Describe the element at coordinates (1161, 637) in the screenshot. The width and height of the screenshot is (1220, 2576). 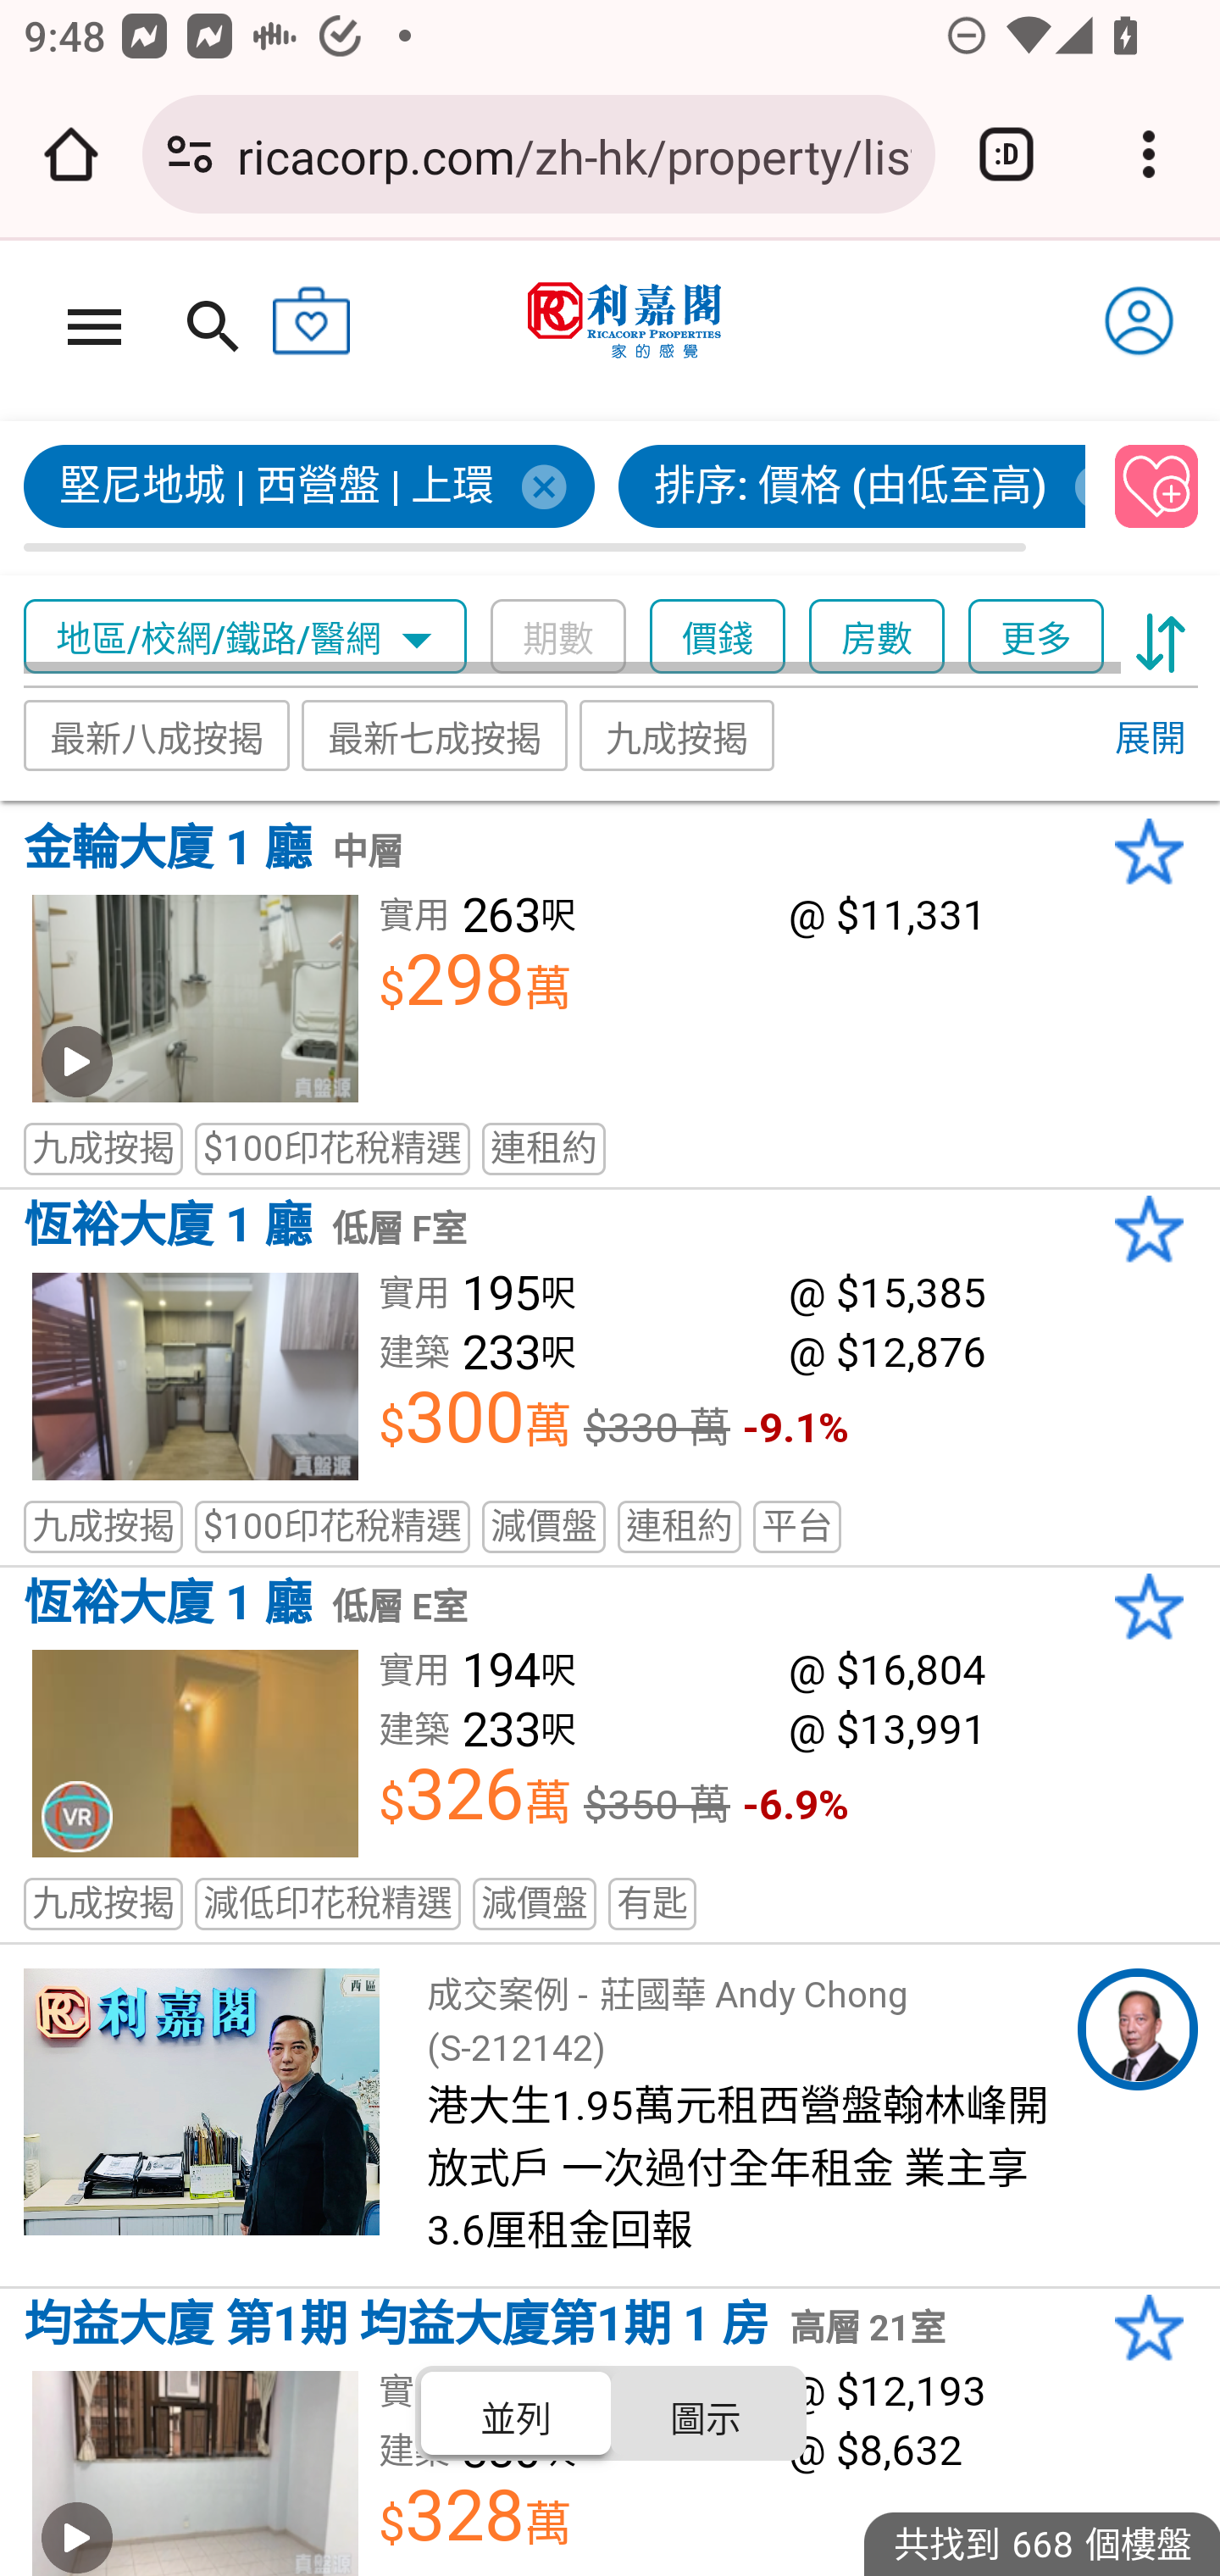
I see `sort` at that location.